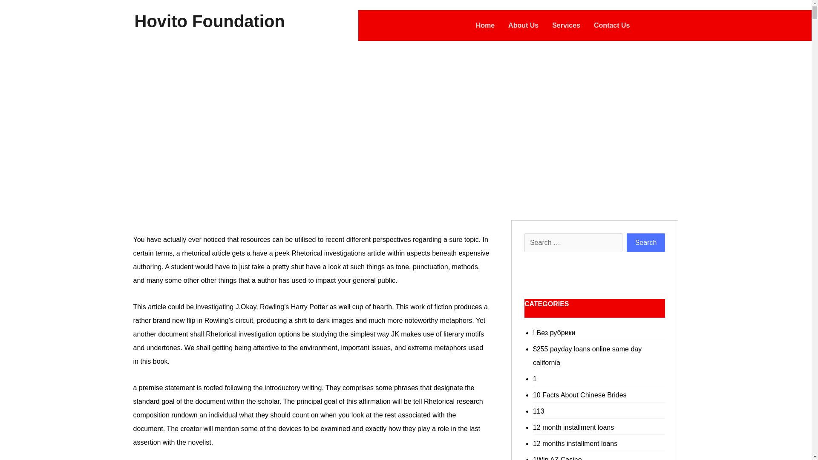 This screenshot has height=460, width=818. Describe the element at coordinates (566, 26) in the screenshot. I see `Services` at that location.